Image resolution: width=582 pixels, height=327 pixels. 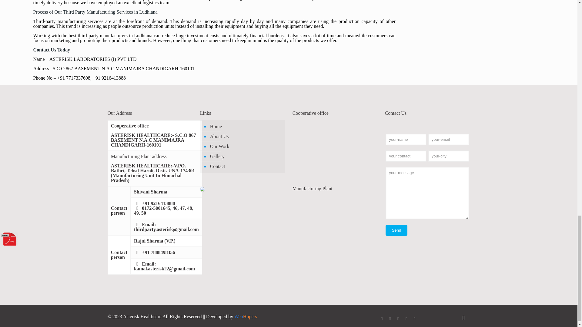 What do you see at coordinates (406, 319) in the screenshot?
I see `Pinterest` at bounding box center [406, 319].